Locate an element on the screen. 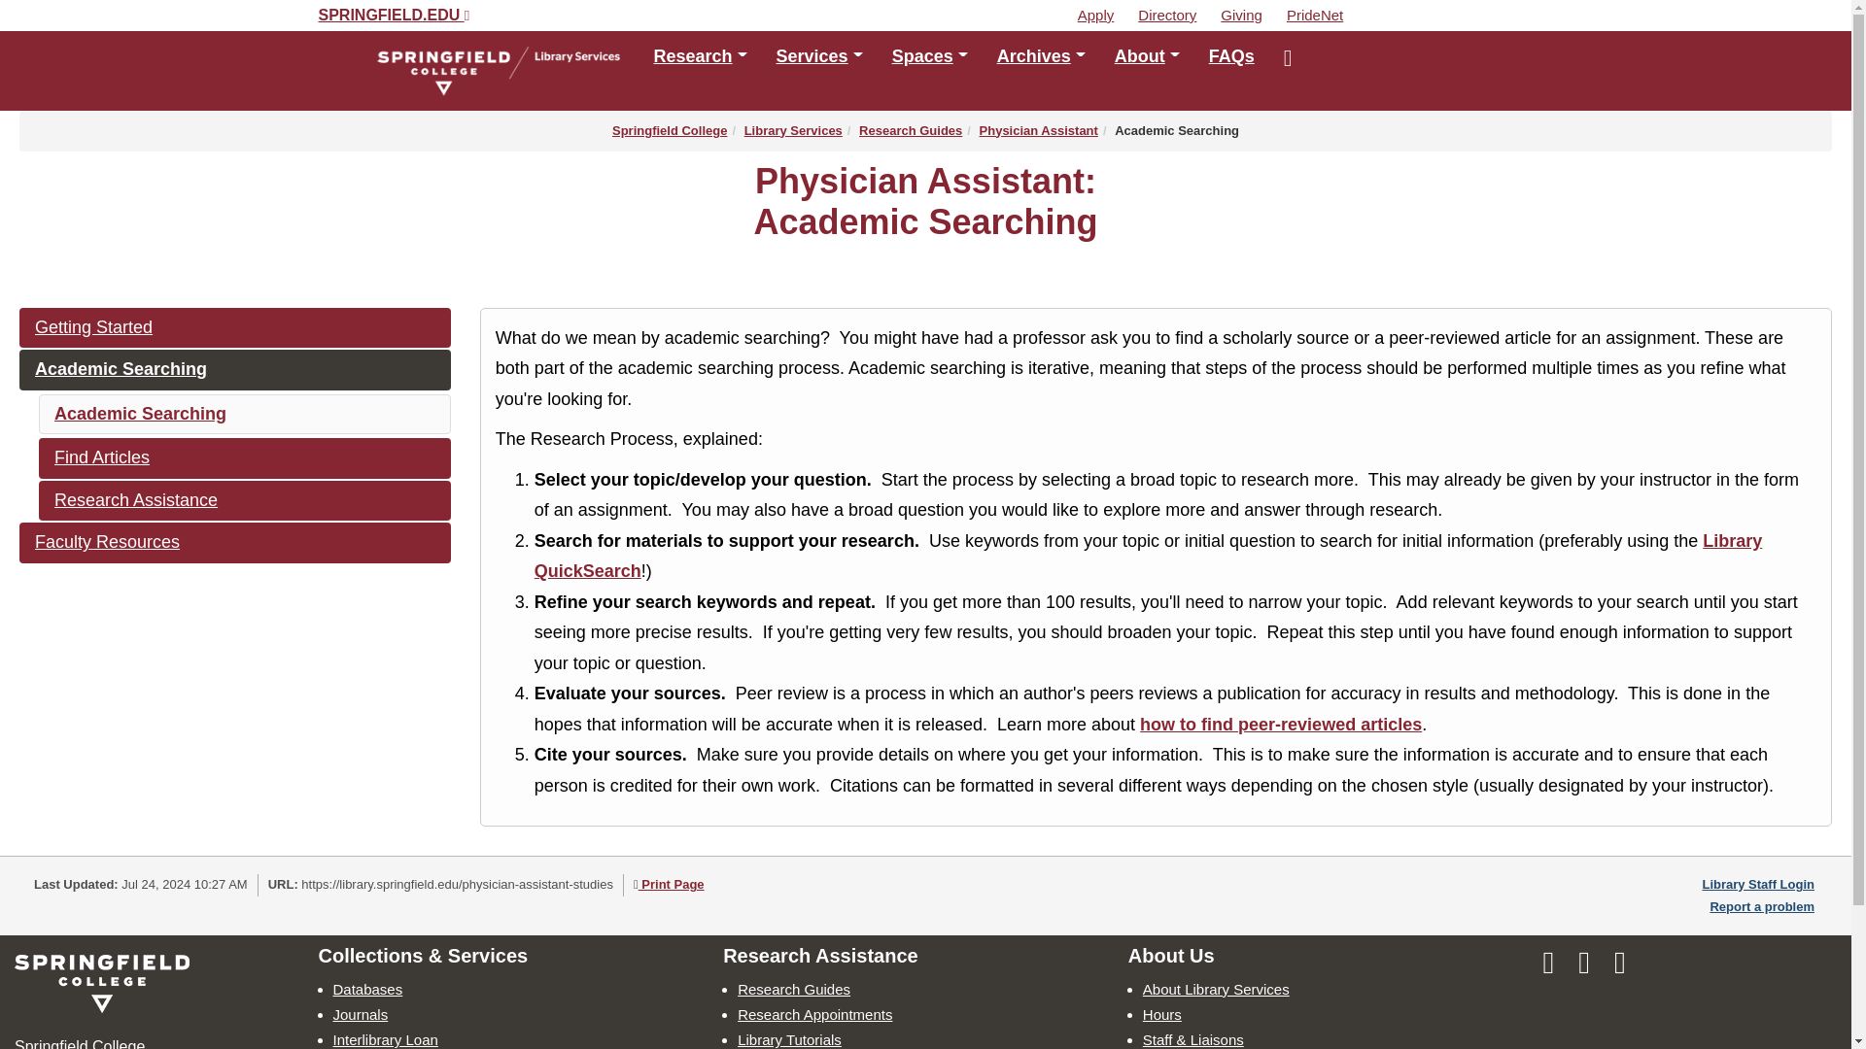 This screenshot has width=1866, height=1049. Spaces is located at coordinates (929, 55).